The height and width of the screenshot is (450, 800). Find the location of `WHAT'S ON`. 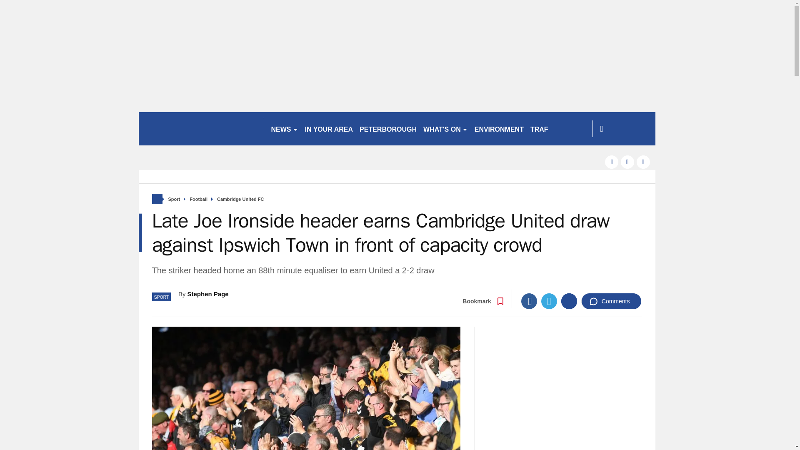

WHAT'S ON is located at coordinates (445, 128).